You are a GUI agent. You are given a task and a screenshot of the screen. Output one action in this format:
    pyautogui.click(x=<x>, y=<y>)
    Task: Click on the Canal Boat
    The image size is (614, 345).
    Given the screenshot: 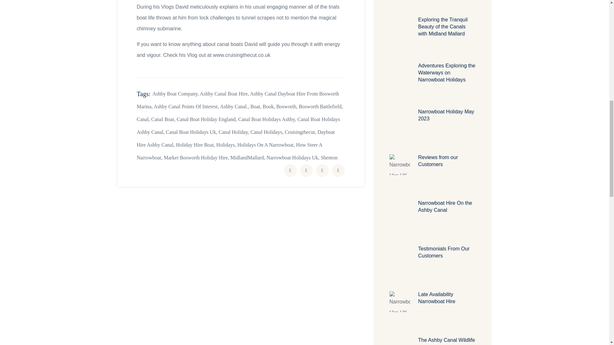 What is the action you would take?
    pyautogui.click(x=162, y=119)
    